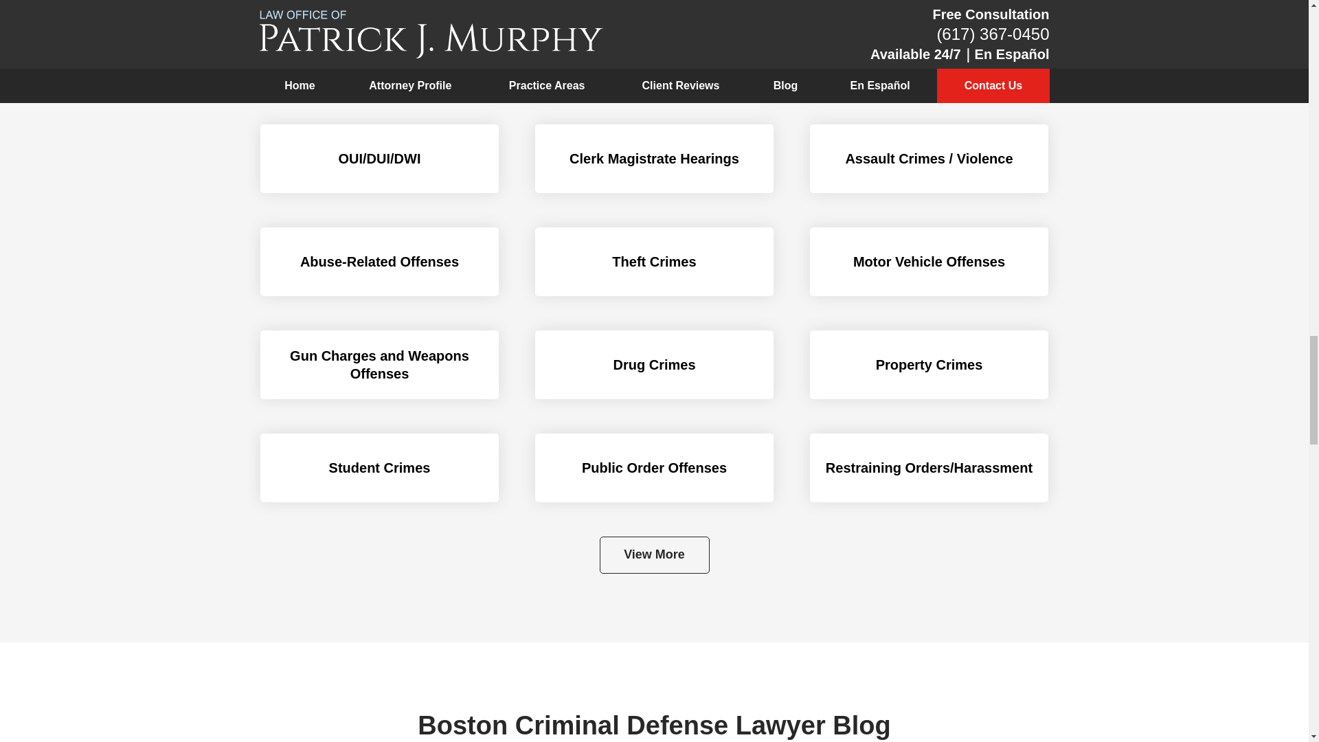  I want to click on Clerk Magistrate Hearings, so click(655, 158).